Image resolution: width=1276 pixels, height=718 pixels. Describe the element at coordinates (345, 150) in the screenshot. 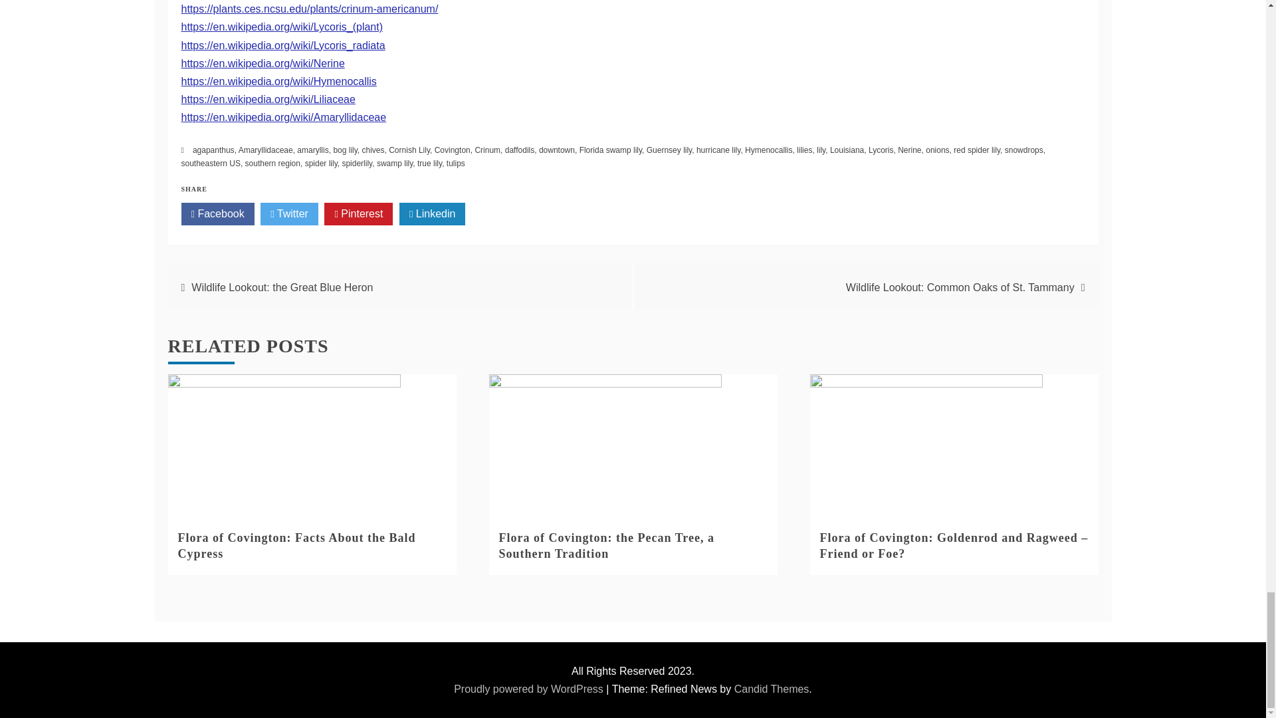

I see `bog lily` at that location.